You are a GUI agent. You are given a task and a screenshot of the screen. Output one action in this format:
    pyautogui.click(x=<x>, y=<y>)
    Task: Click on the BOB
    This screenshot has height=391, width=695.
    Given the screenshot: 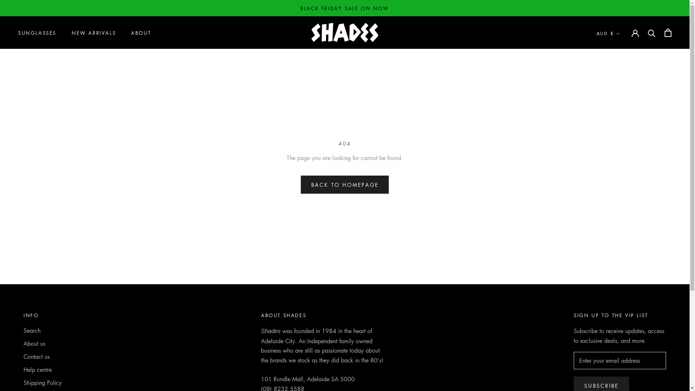 What is the action you would take?
    pyautogui.click(x=621, y=201)
    